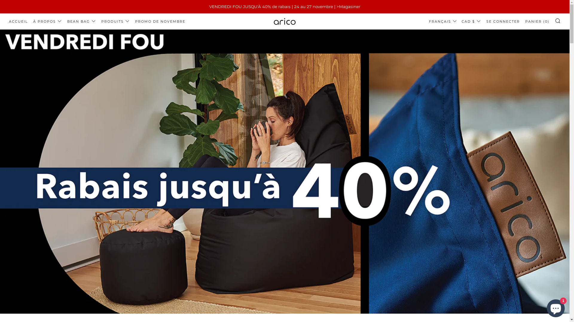 The height and width of the screenshot is (322, 574). I want to click on PRODUITS, so click(115, 21).